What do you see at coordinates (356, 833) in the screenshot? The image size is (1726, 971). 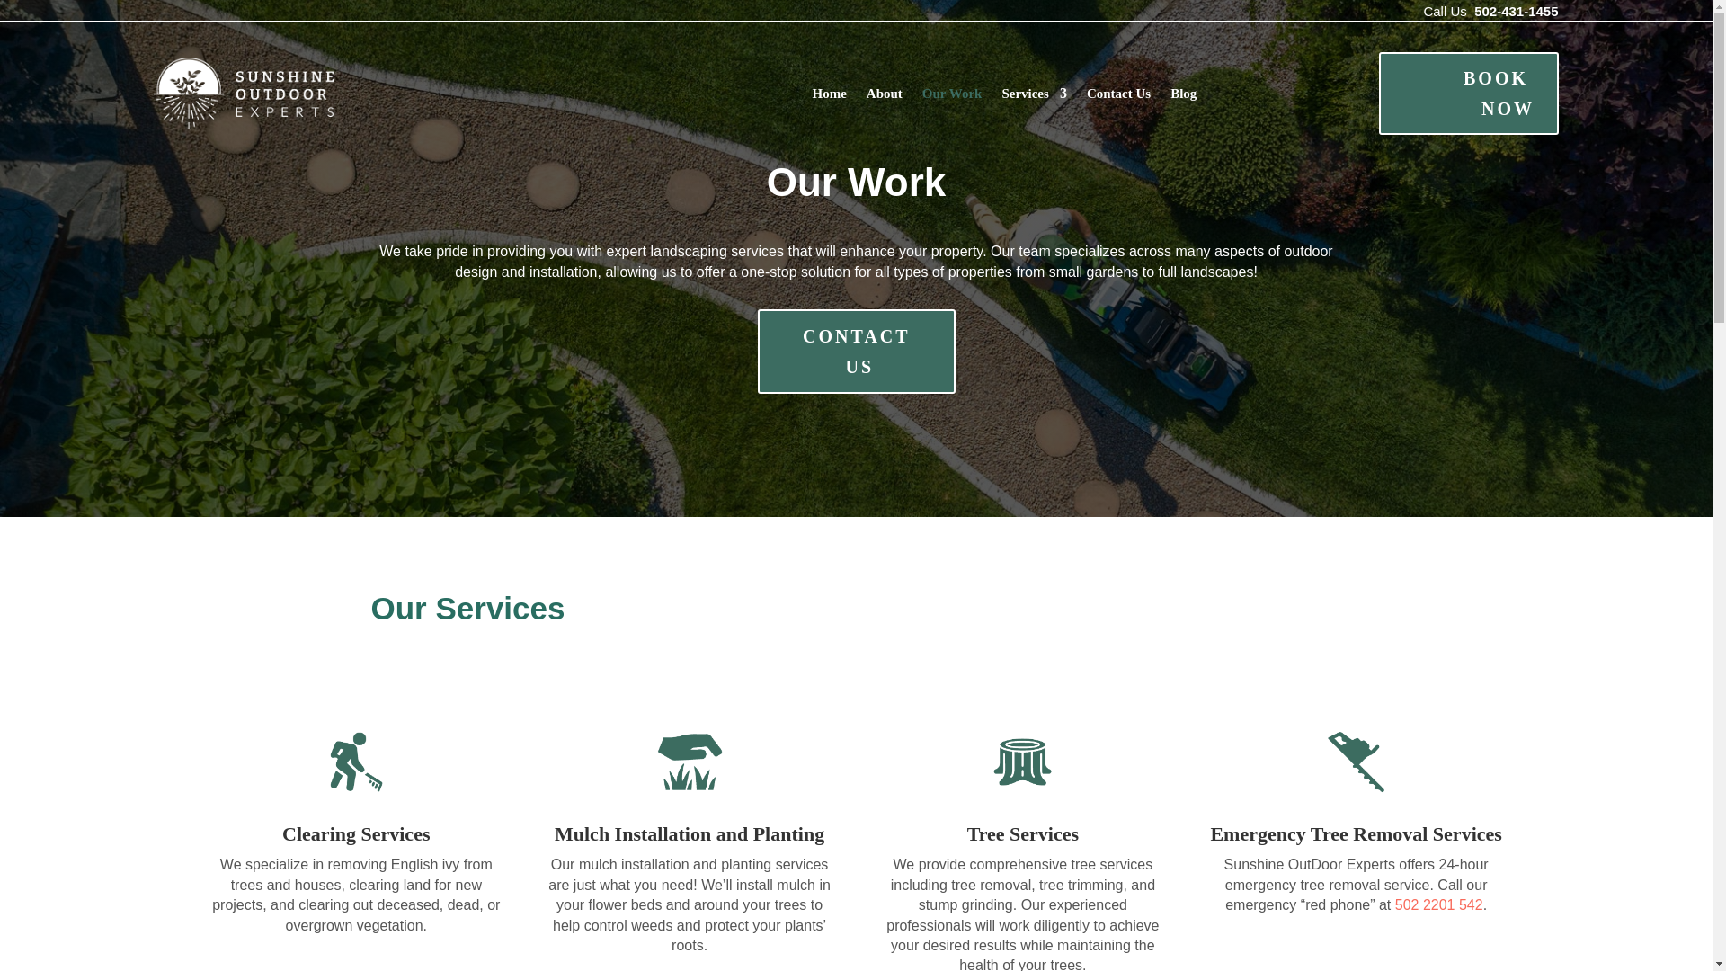 I see `Clearing Services` at bounding box center [356, 833].